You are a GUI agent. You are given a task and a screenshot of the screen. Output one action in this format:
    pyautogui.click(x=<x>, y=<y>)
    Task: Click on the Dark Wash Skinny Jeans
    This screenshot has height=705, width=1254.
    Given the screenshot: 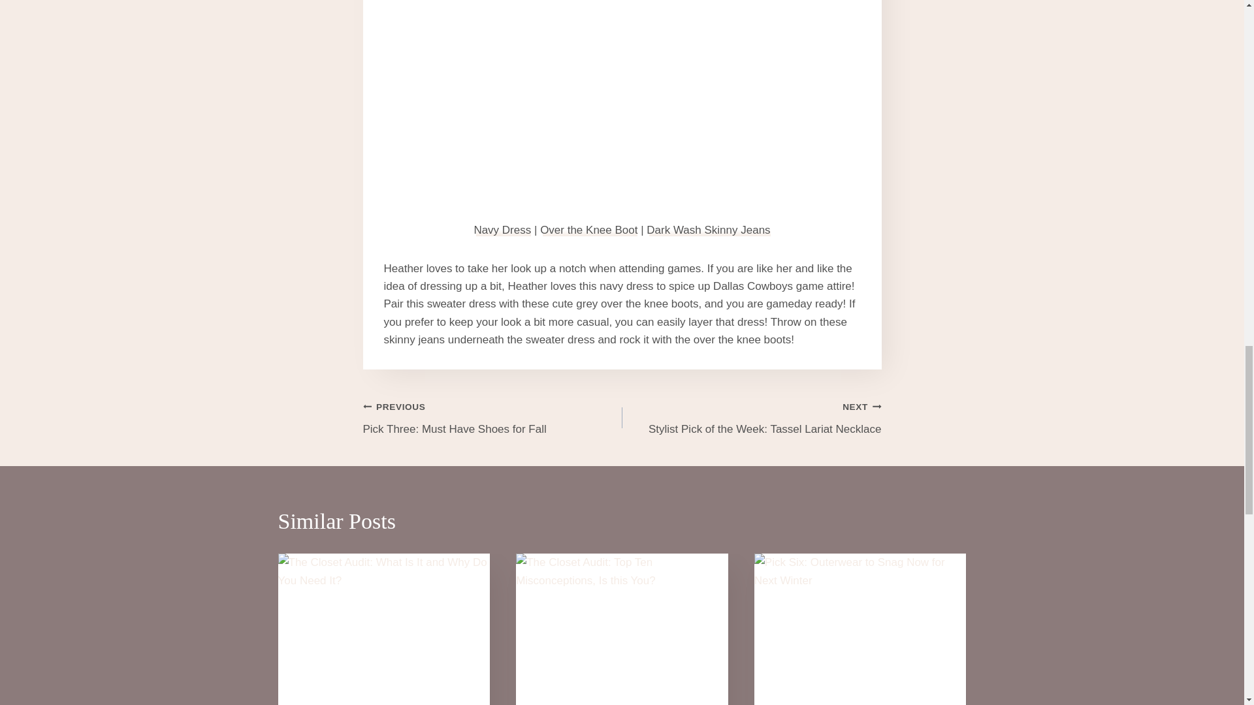 What is the action you would take?
    pyautogui.click(x=708, y=230)
    